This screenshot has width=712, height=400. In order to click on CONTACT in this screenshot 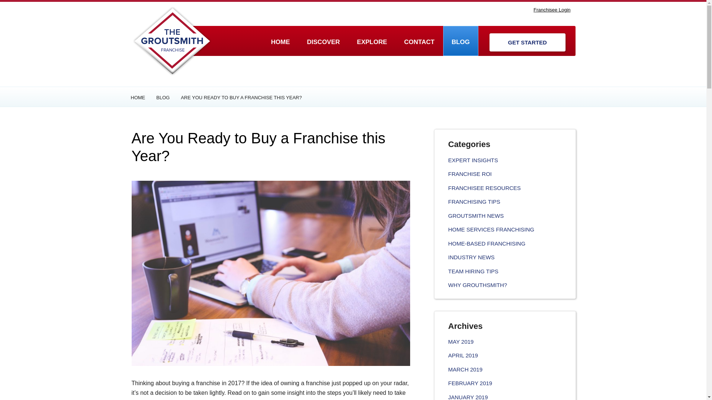, I will do `click(419, 41)`.